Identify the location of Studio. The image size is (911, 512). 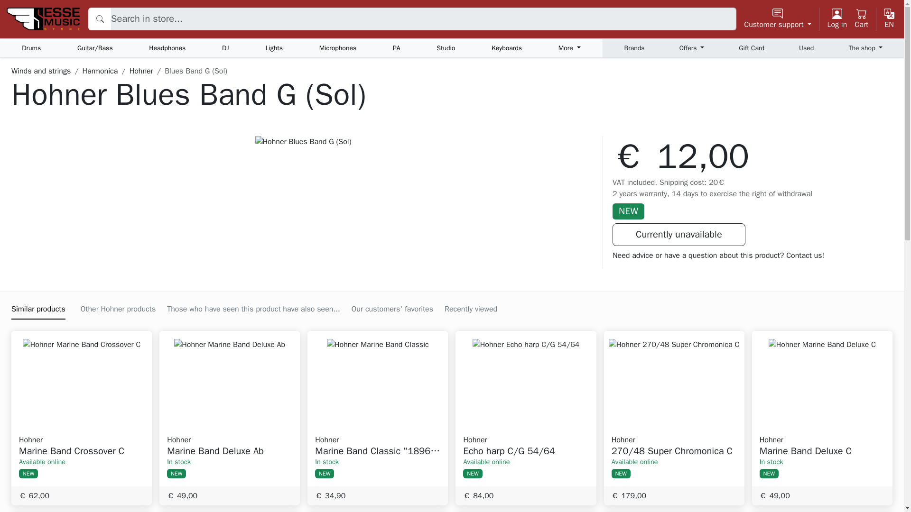
(445, 48).